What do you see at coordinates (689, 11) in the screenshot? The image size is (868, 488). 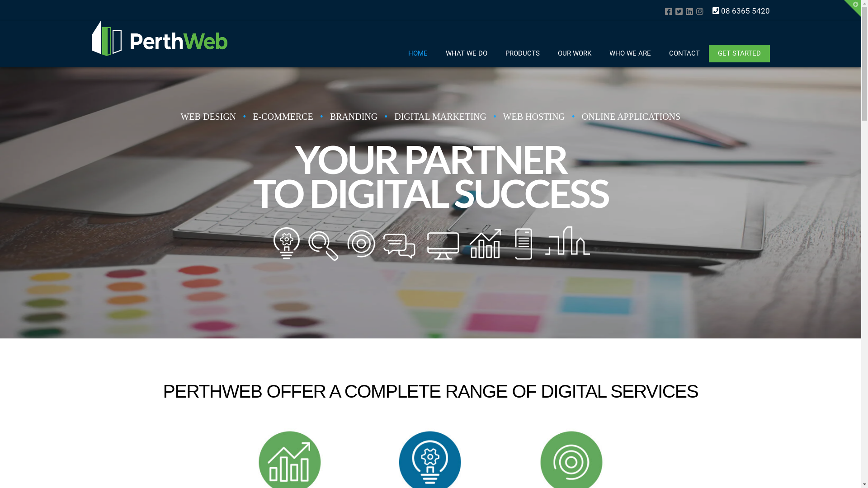 I see `LinkedIn` at bounding box center [689, 11].